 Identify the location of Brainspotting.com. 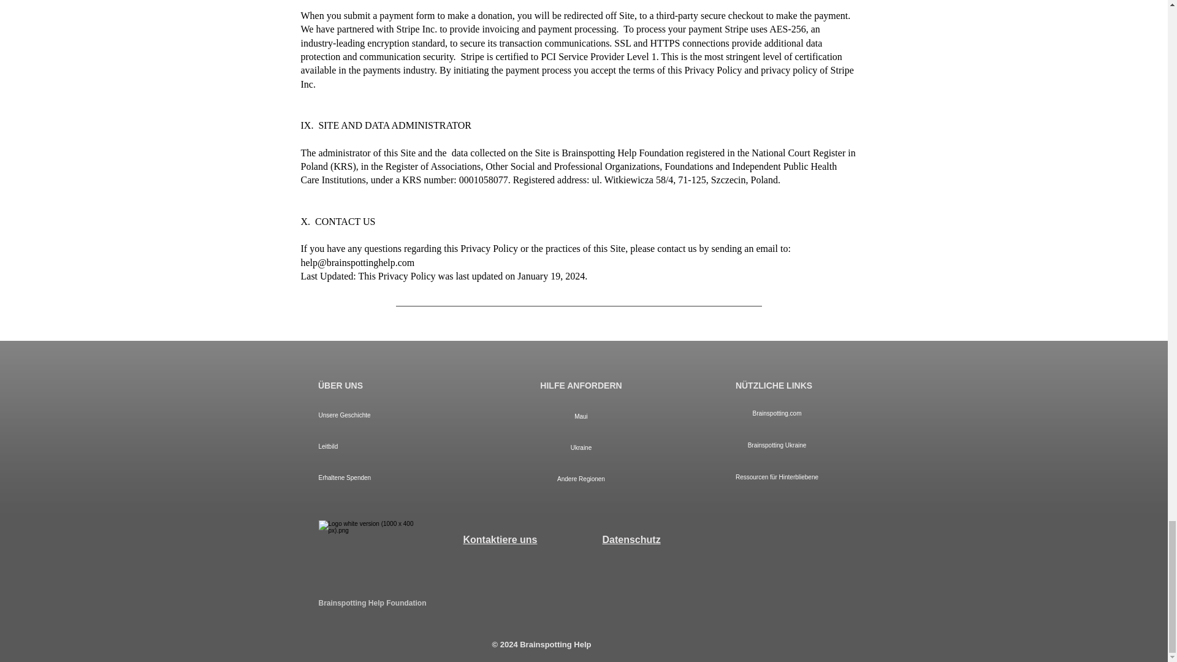
(776, 413).